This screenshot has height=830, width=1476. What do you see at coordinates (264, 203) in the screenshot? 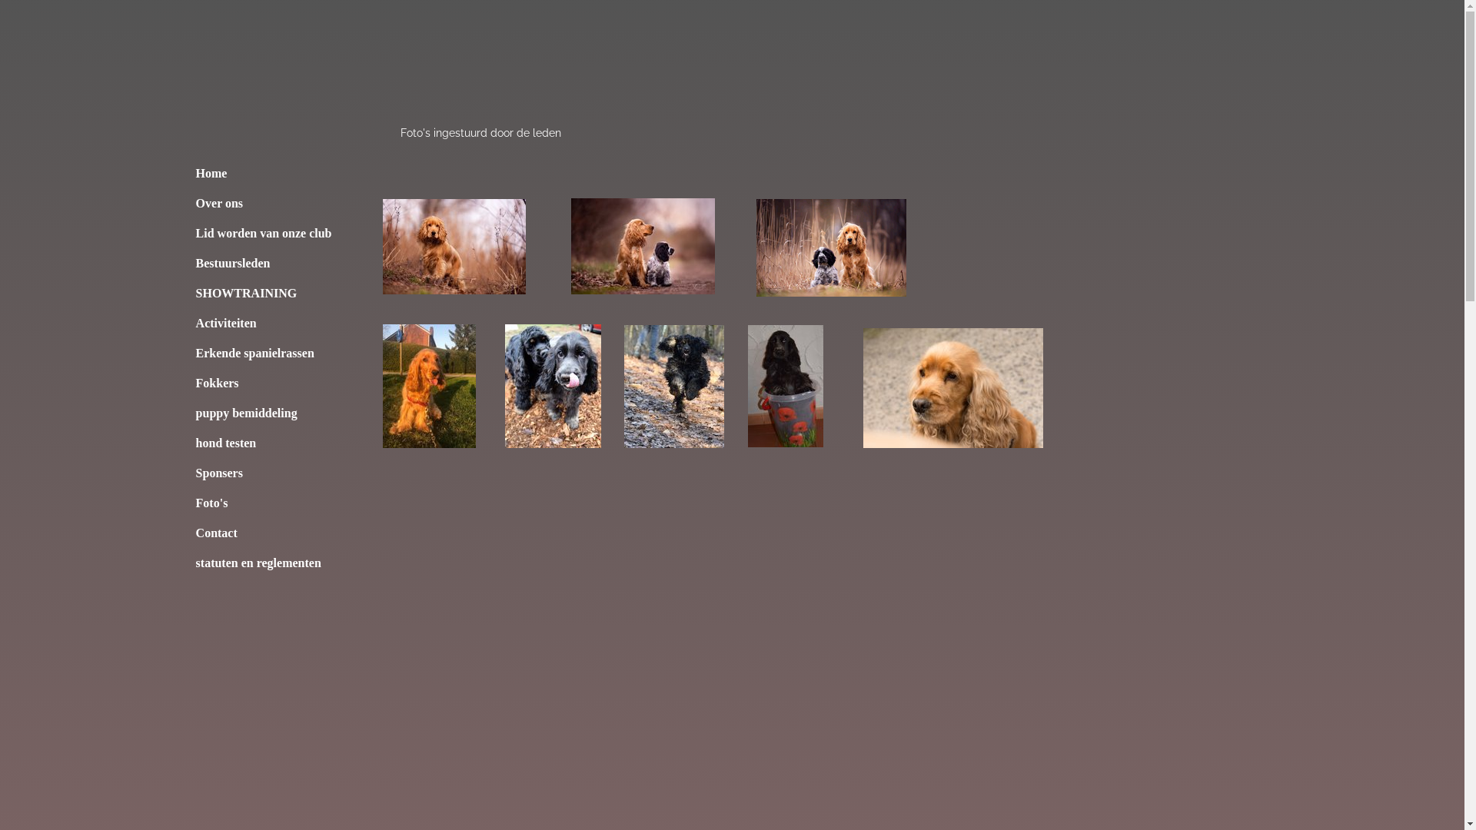
I see `Over ons` at bounding box center [264, 203].